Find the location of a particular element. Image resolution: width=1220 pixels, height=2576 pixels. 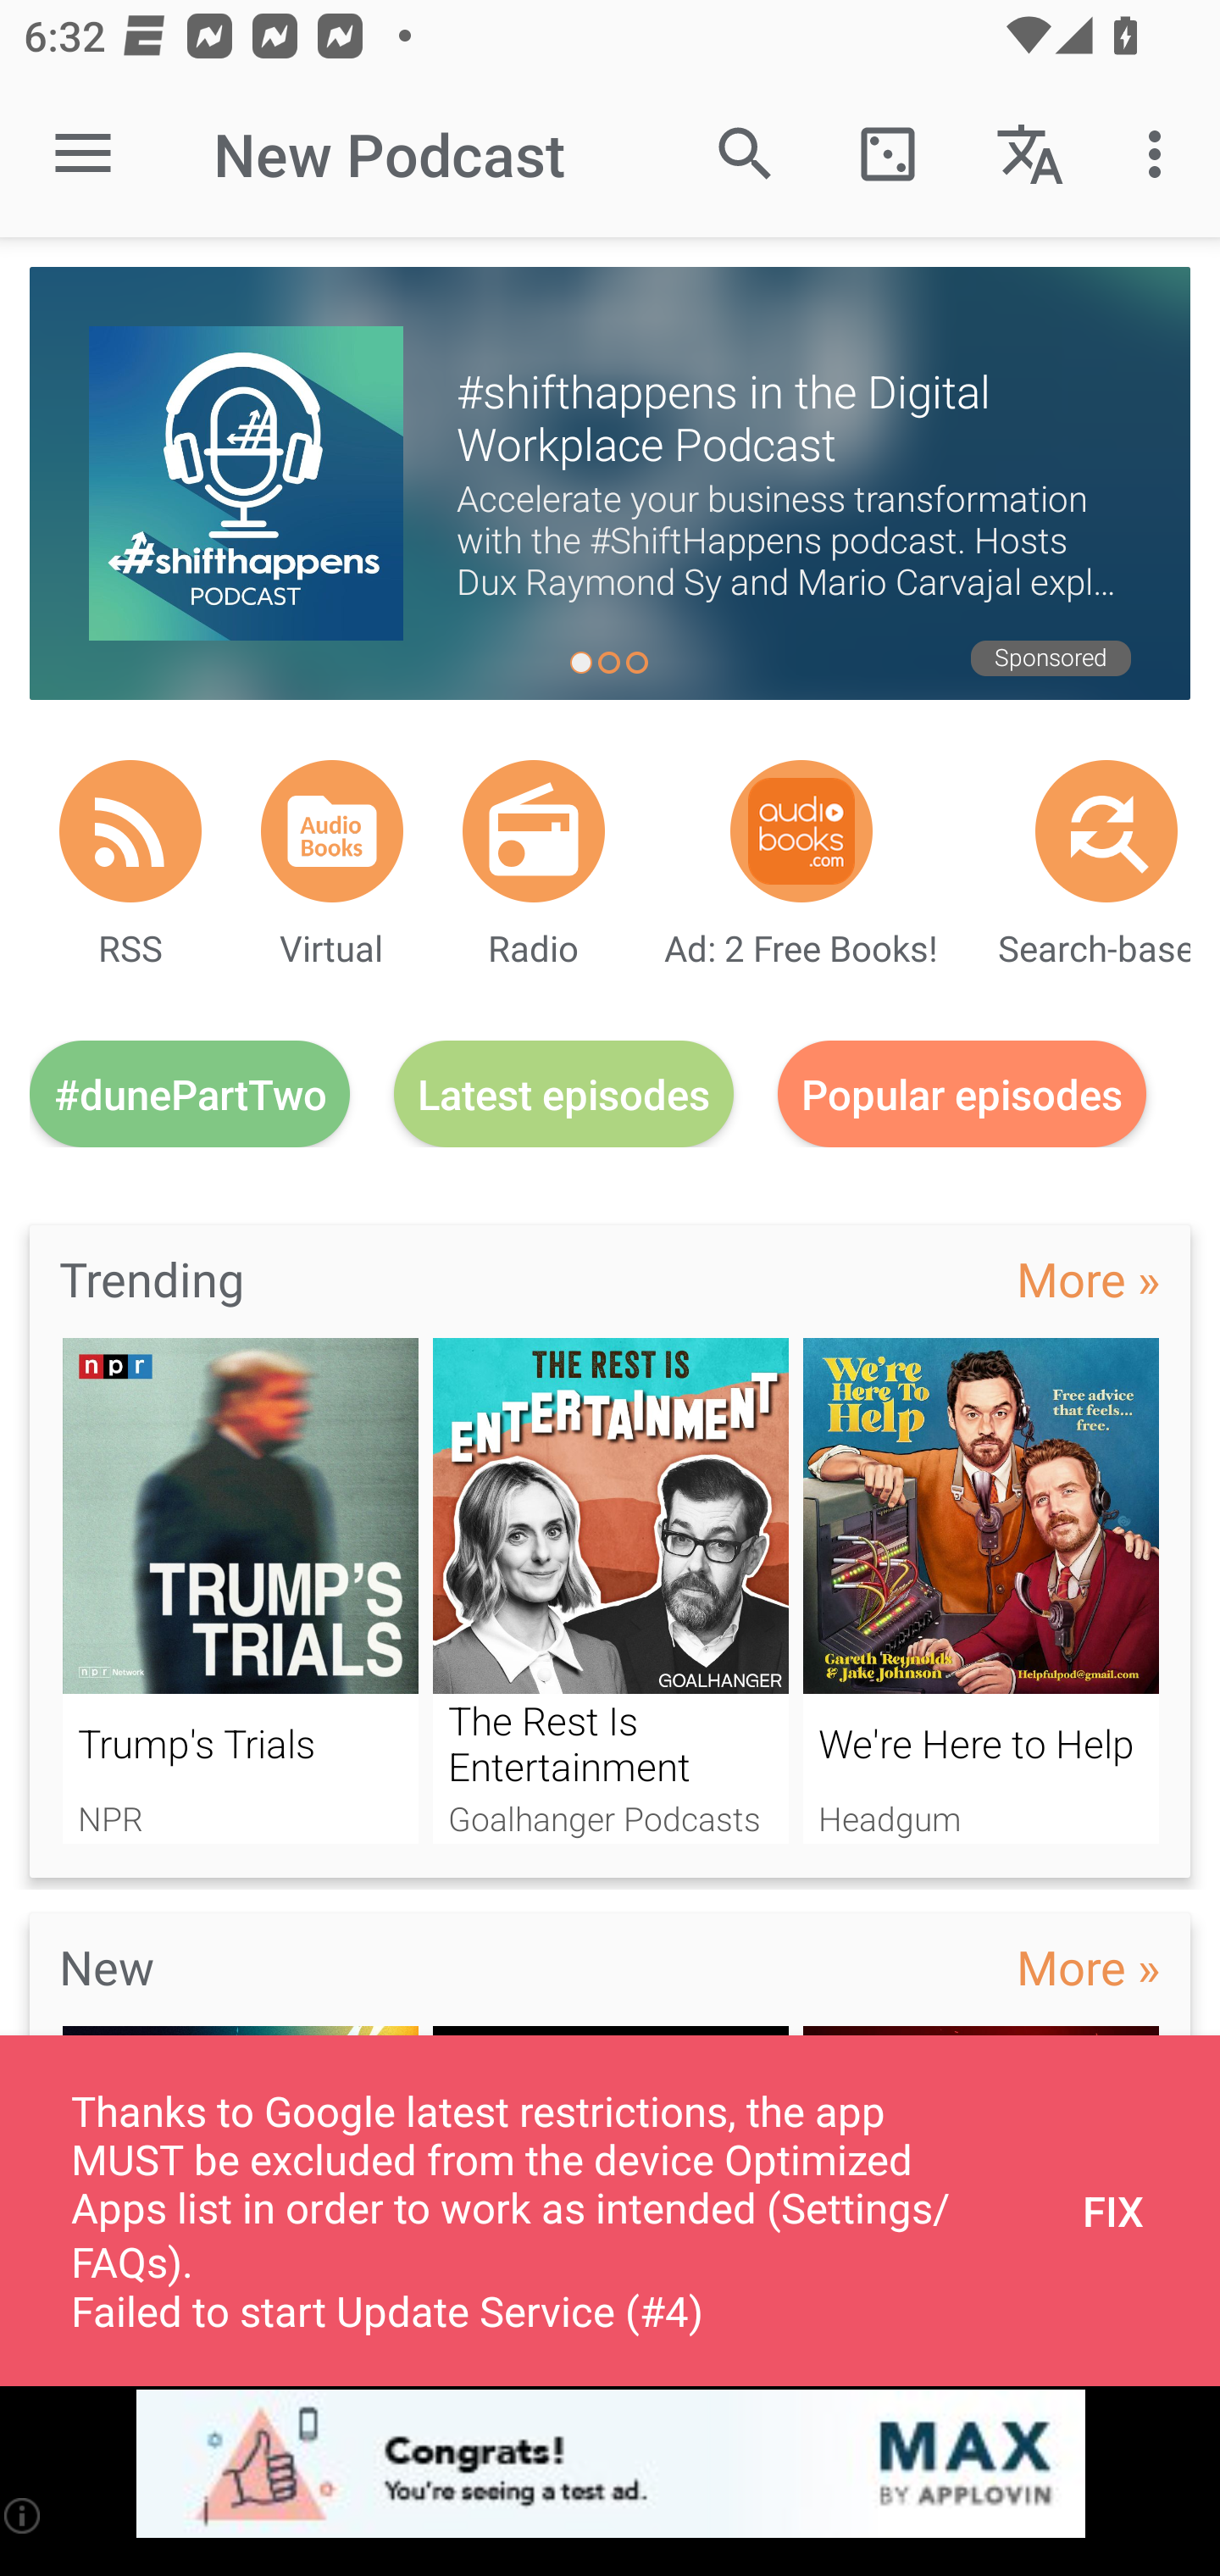

Search is located at coordinates (746, 154).